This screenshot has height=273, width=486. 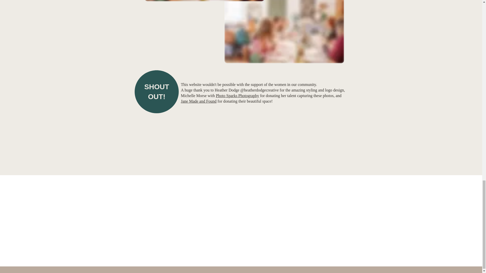 I want to click on Photo Sparks Photography, so click(x=237, y=96).